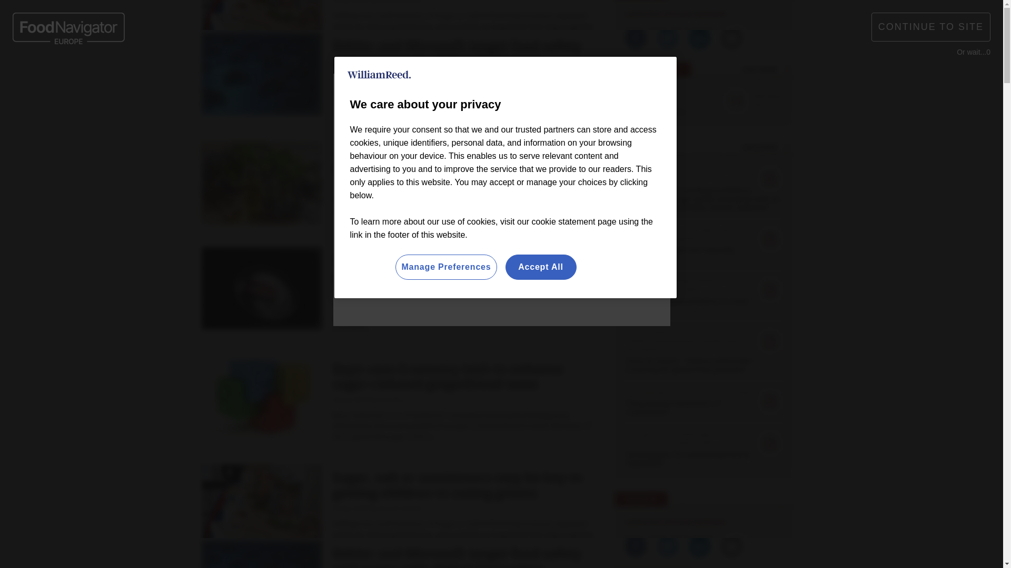  Describe the element at coordinates (292, 110) in the screenshot. I see `Sectors` at that location.